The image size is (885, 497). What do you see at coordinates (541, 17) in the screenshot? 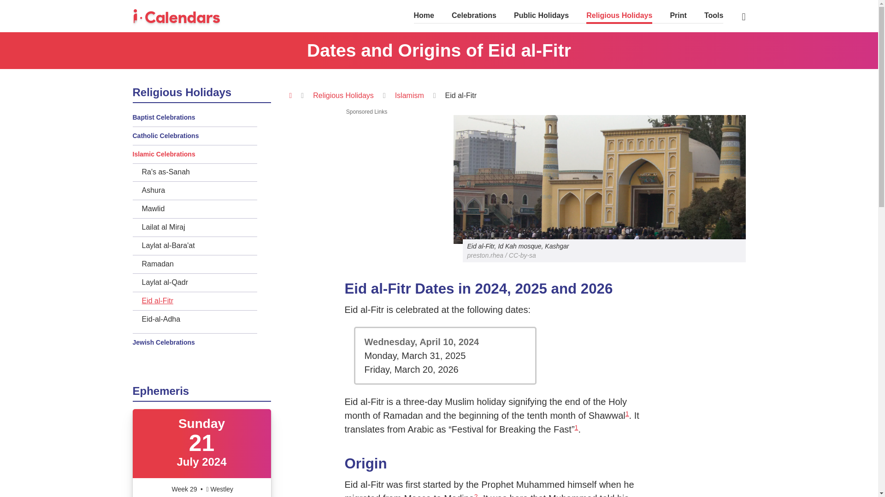
I see `Public Holidays` at bounding box center [541, 17].